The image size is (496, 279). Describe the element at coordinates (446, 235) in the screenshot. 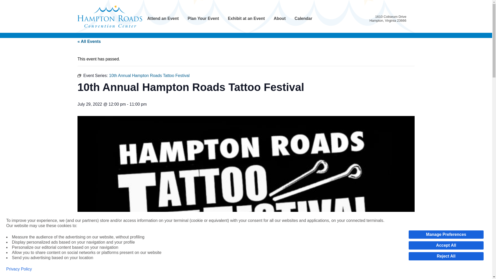

I see `Manage Preferences` at that location.